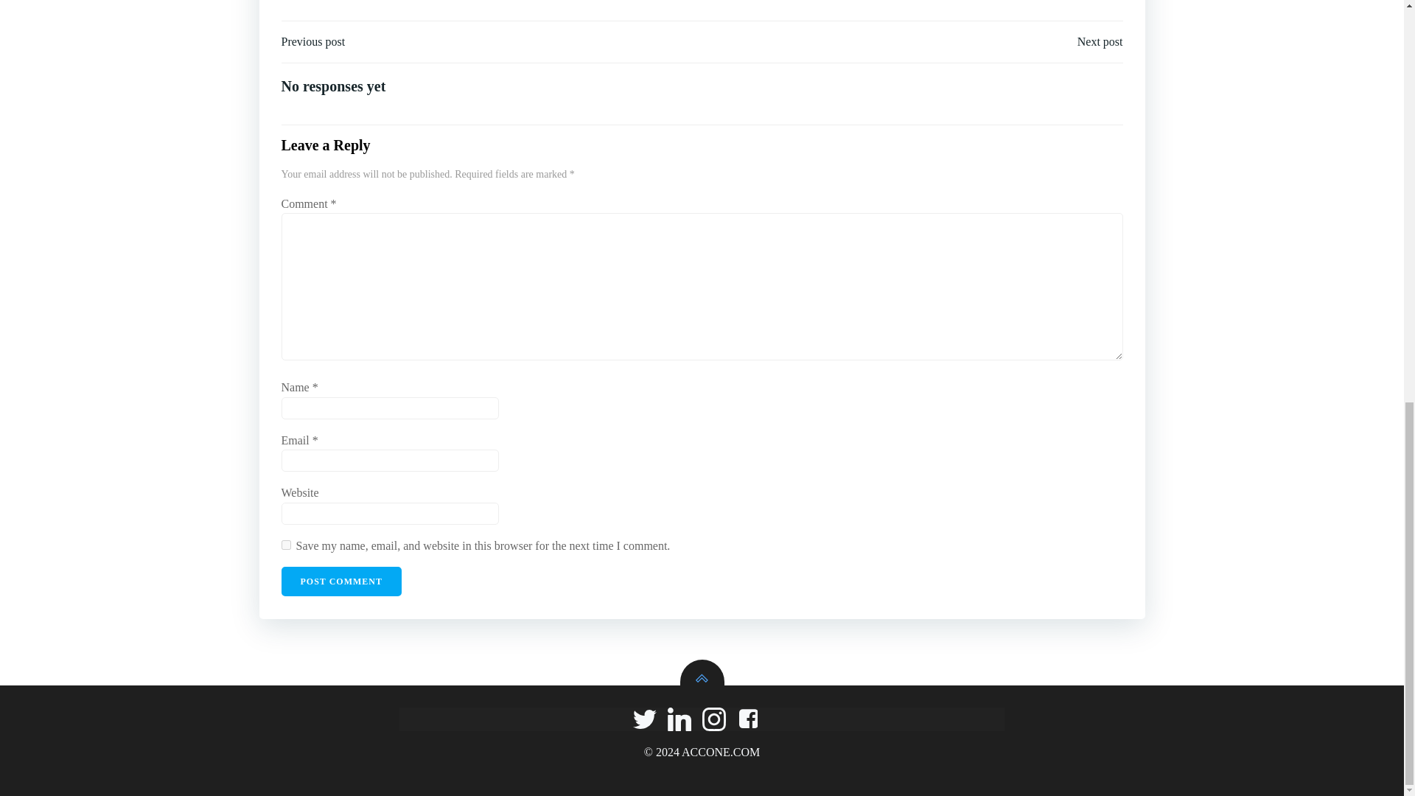 The width and height of the screenshot is (1415, 796). I want to click on Post Comment, so click(342, 581).